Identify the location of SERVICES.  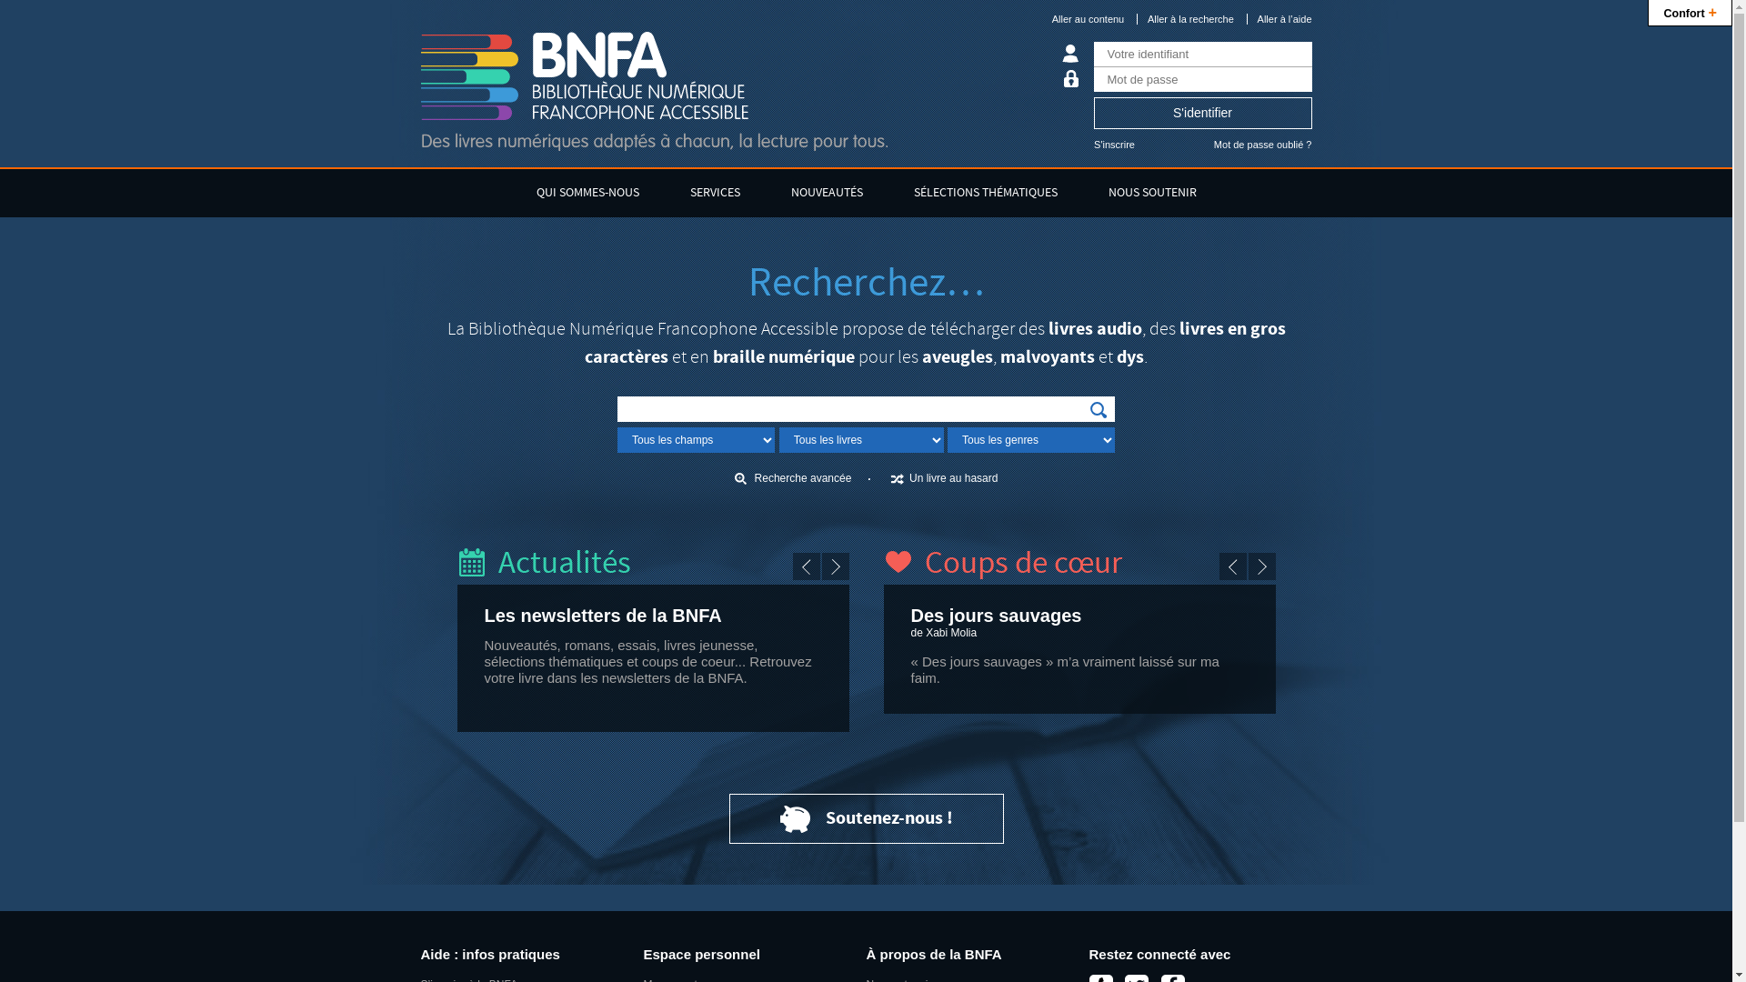
(715, 193).